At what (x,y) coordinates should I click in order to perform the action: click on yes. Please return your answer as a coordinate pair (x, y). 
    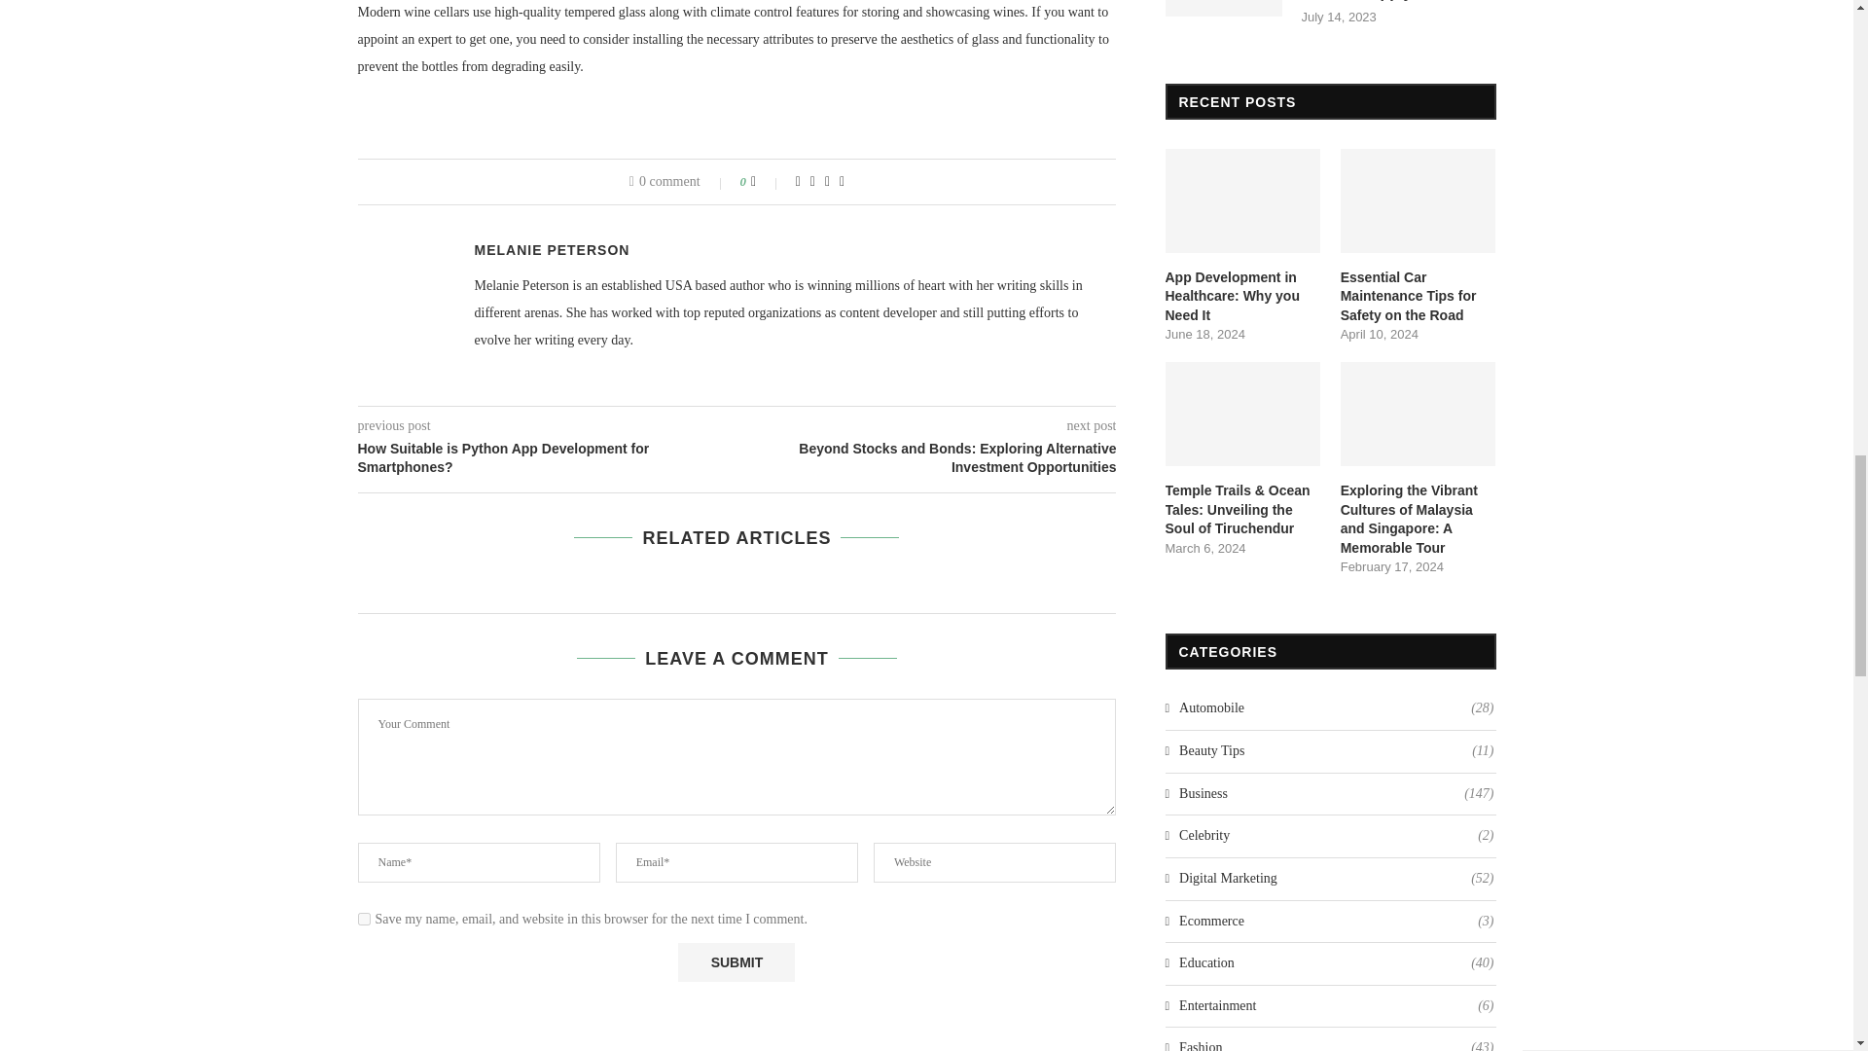
    Looking at the image, I should click on (364, 919).